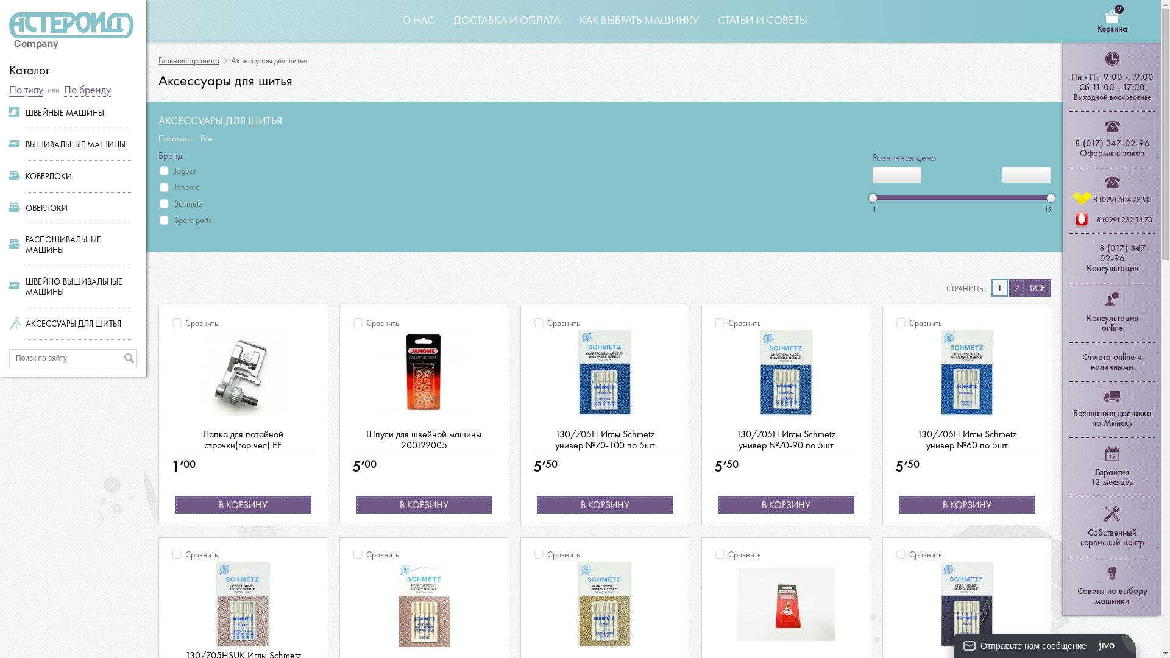  Describe the element at coordinates (1016, 288) in the screenshot. I see `2` at that location.